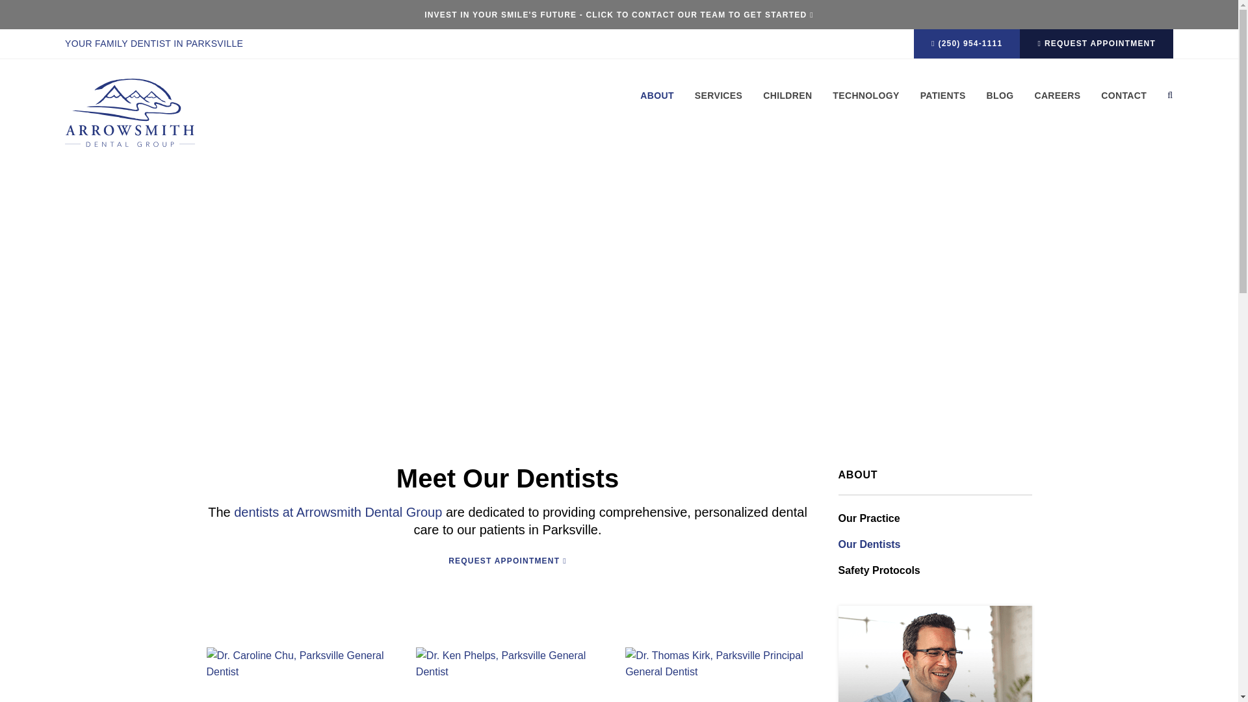 The width and height of the screenshot is (1248, 702). I want to click on SEARCH, so click(1165, 105).